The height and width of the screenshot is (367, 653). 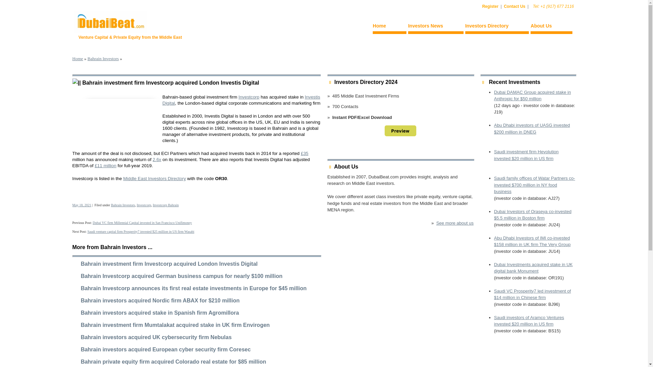 I want to click on Investors News, so click(x=436, y=27).